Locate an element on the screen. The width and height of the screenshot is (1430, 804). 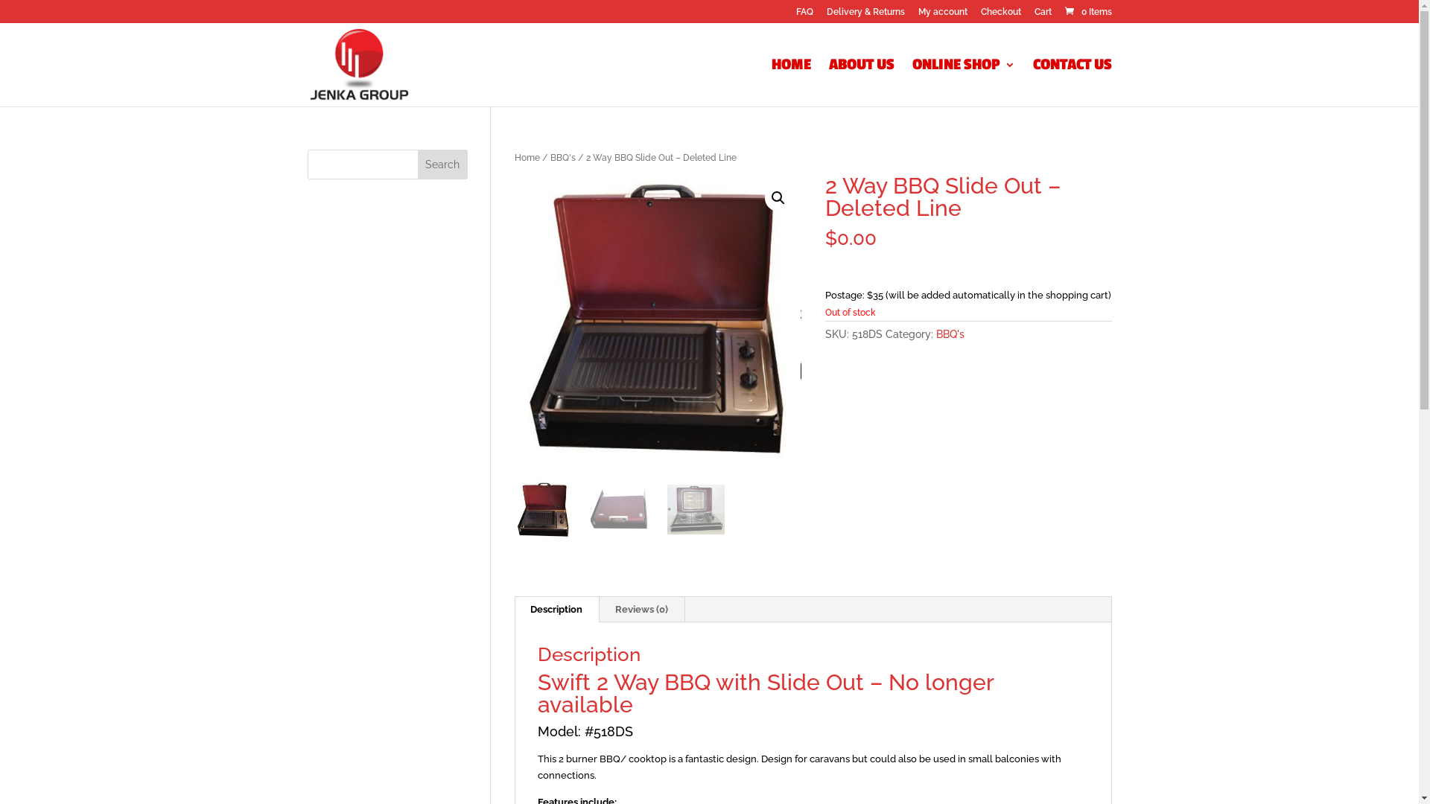
ONLINE SHOP is located at coordinates (963, 83).